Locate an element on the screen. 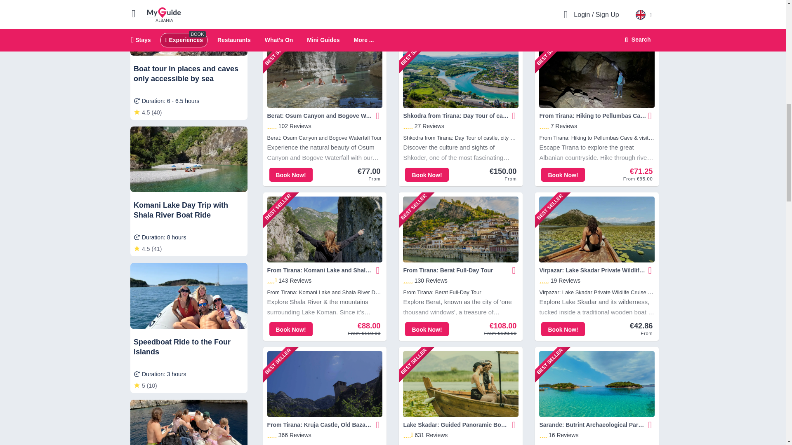 This screenshot has height=445, width=792. Add to My Guide is located at coordinates (378, 116).